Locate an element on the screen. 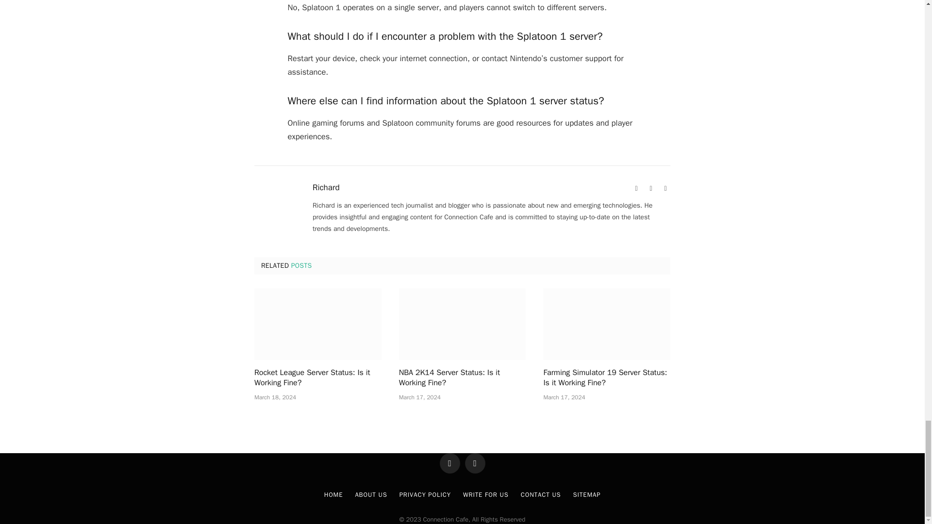 The image size is (932, 524). Posts by Richard is located at coordinates (326, 187).